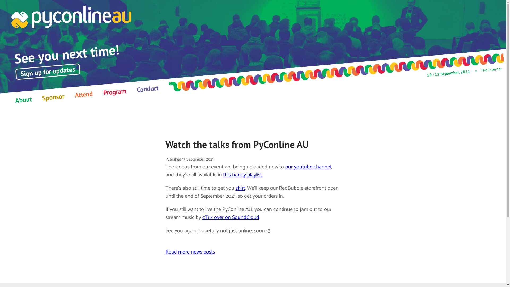  What do you see at coordinates (243, 175) in the screenshot?
I see `this handy playlist` at bounding box center [243, 175].